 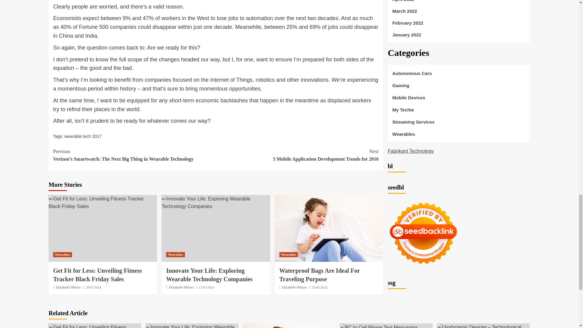 What do you see at coordinates (297, 155) in the screenshot?
I see `Waterproof Bags Are Ideal For Traveling Purpose` at bounding box center [297, 155].